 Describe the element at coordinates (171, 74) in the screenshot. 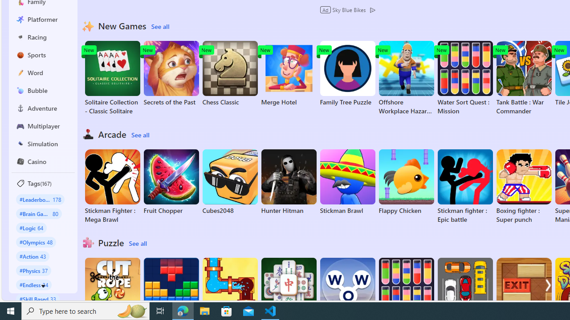

I see `Secrets of the Past` at that location.